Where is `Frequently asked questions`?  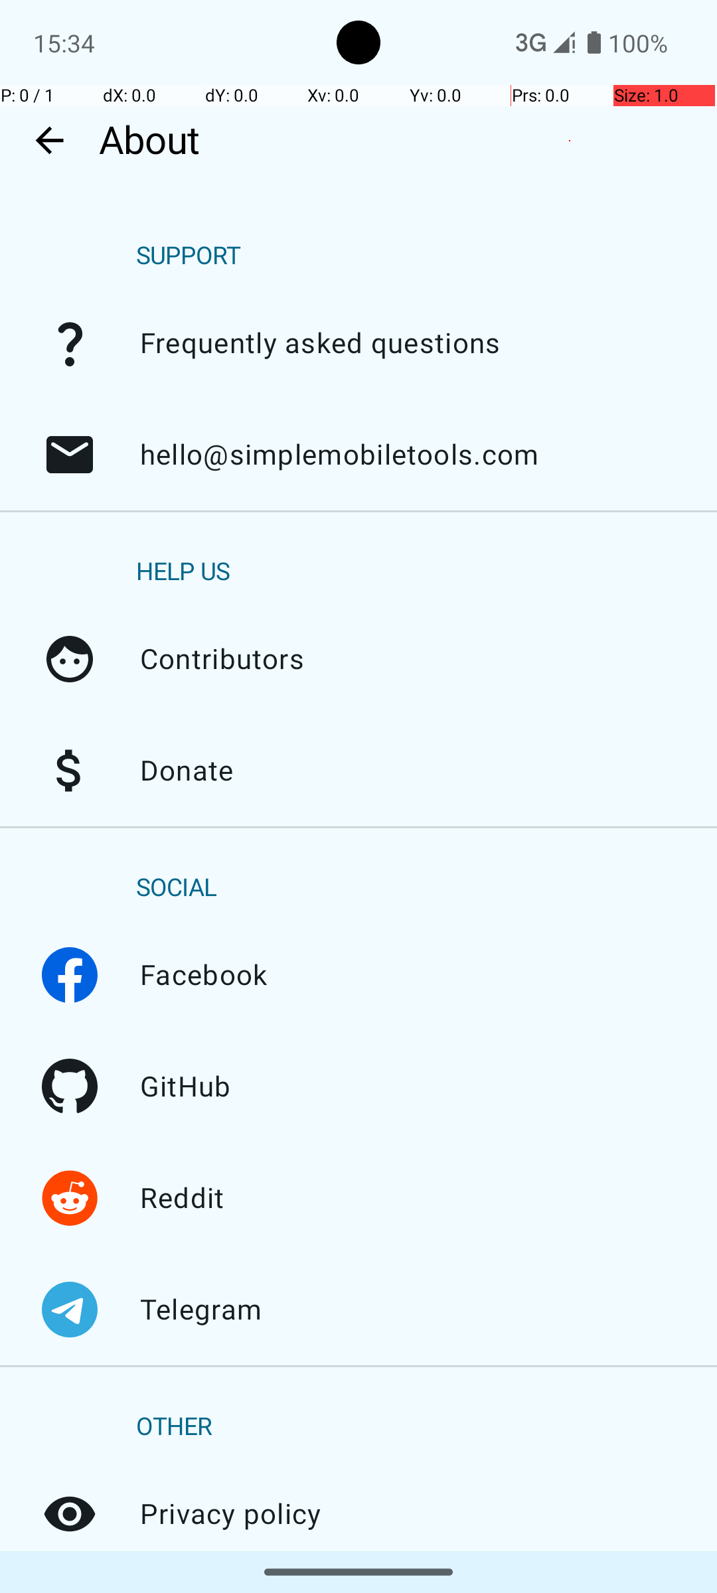 Frequently asked questions is located at coordinates (70, 343).